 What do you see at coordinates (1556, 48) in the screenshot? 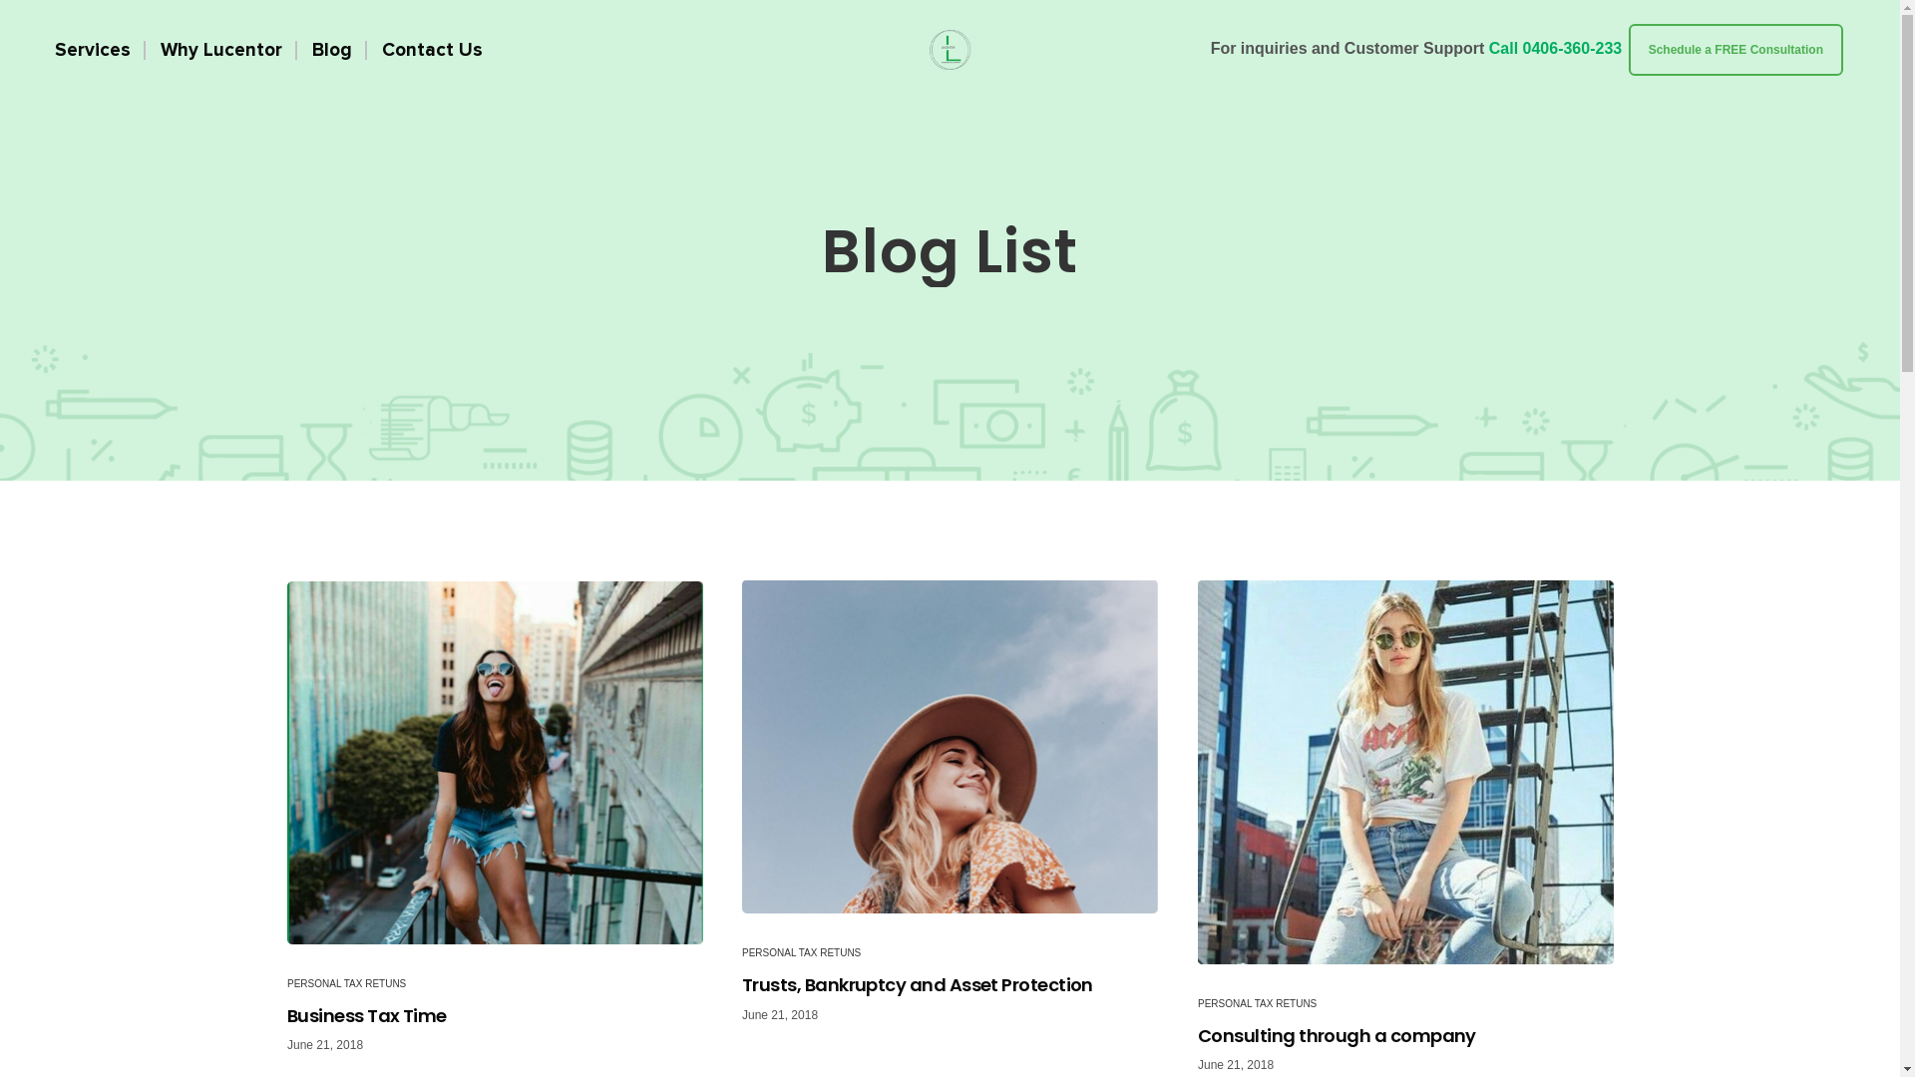
I see `Call 0406-360-233` at bounding box center [1556, 48].